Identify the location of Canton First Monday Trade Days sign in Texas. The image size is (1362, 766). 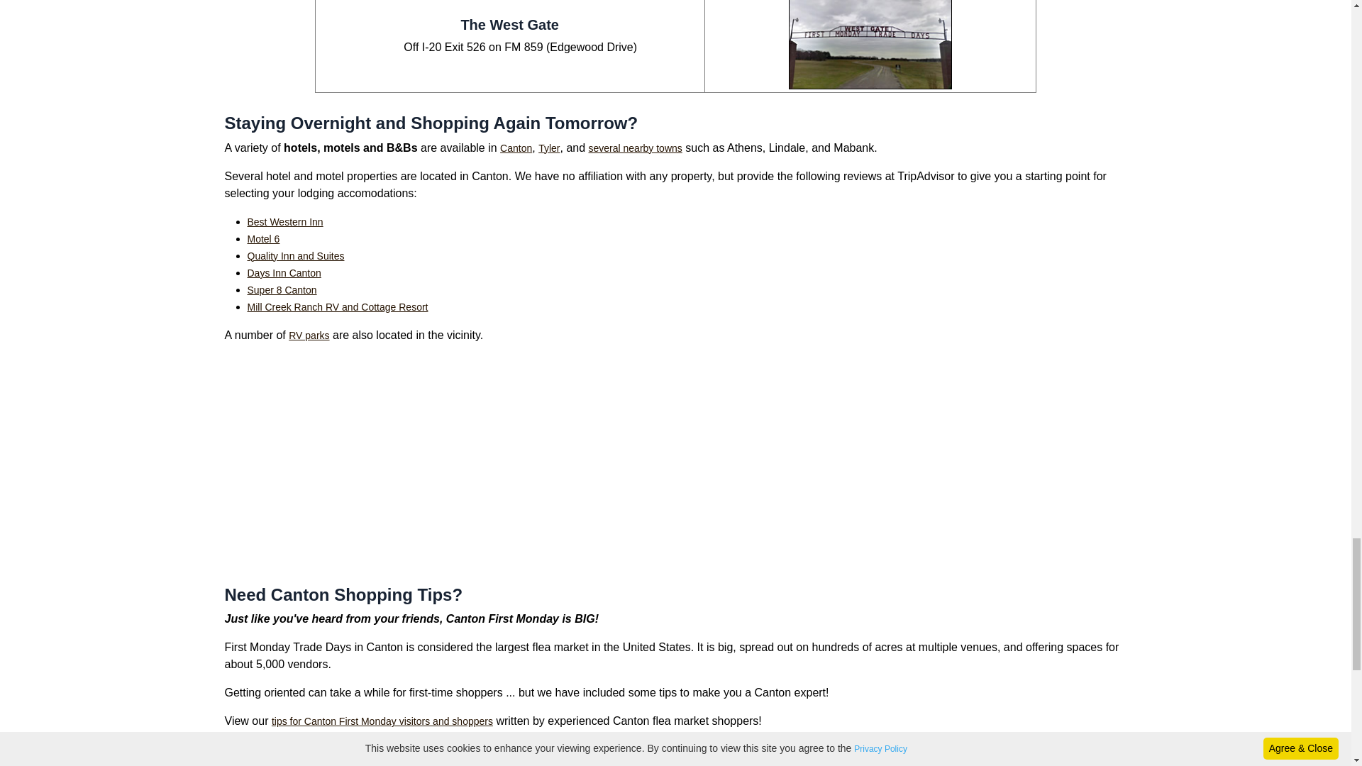
(675, 754).